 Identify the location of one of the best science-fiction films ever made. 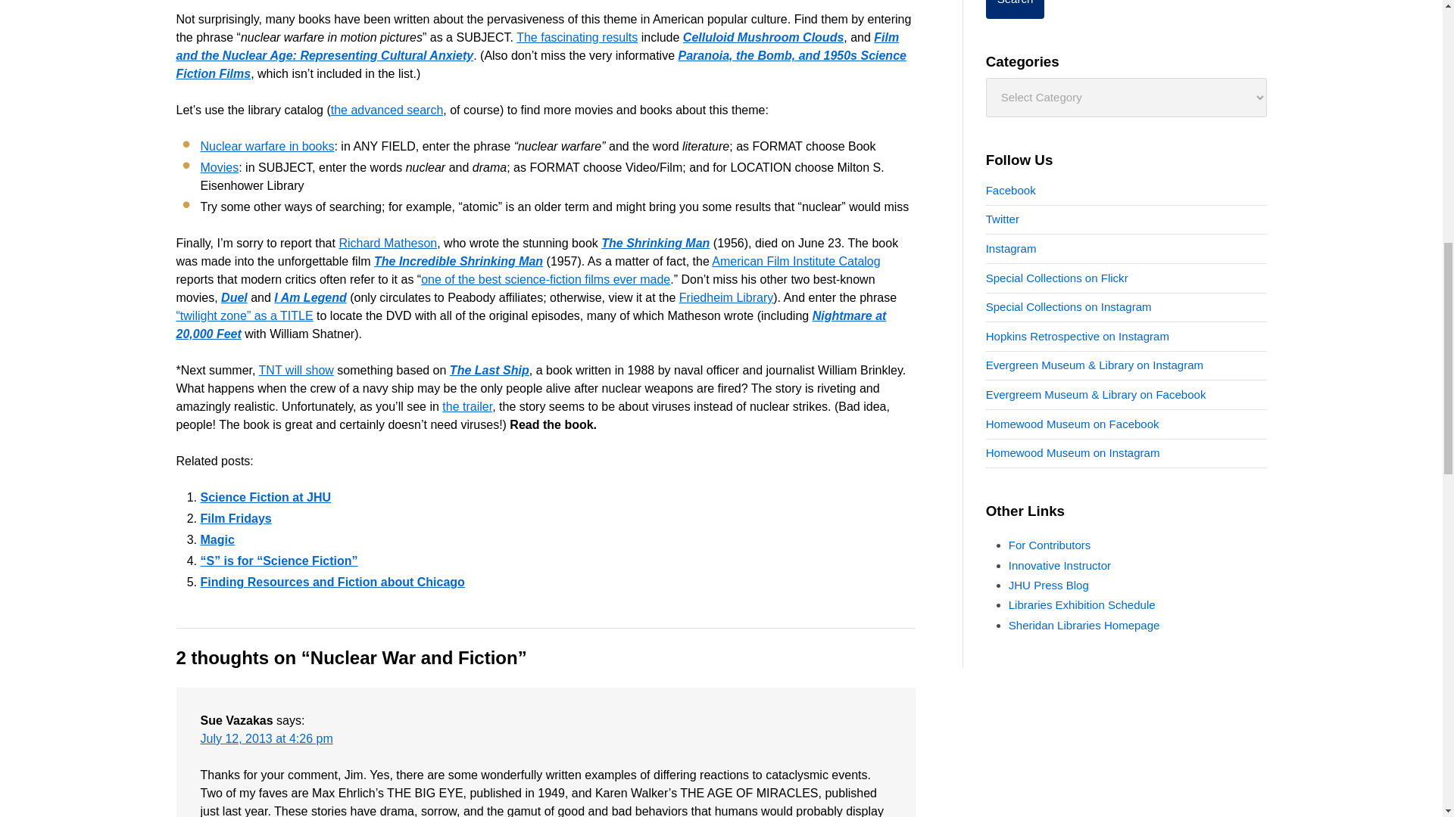
(545, 279).